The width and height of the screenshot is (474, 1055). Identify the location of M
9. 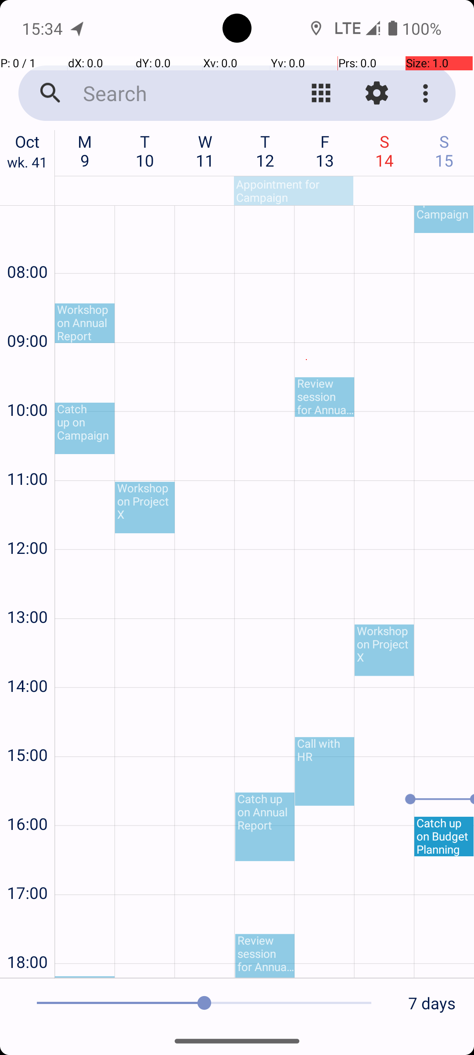
(85, 151).